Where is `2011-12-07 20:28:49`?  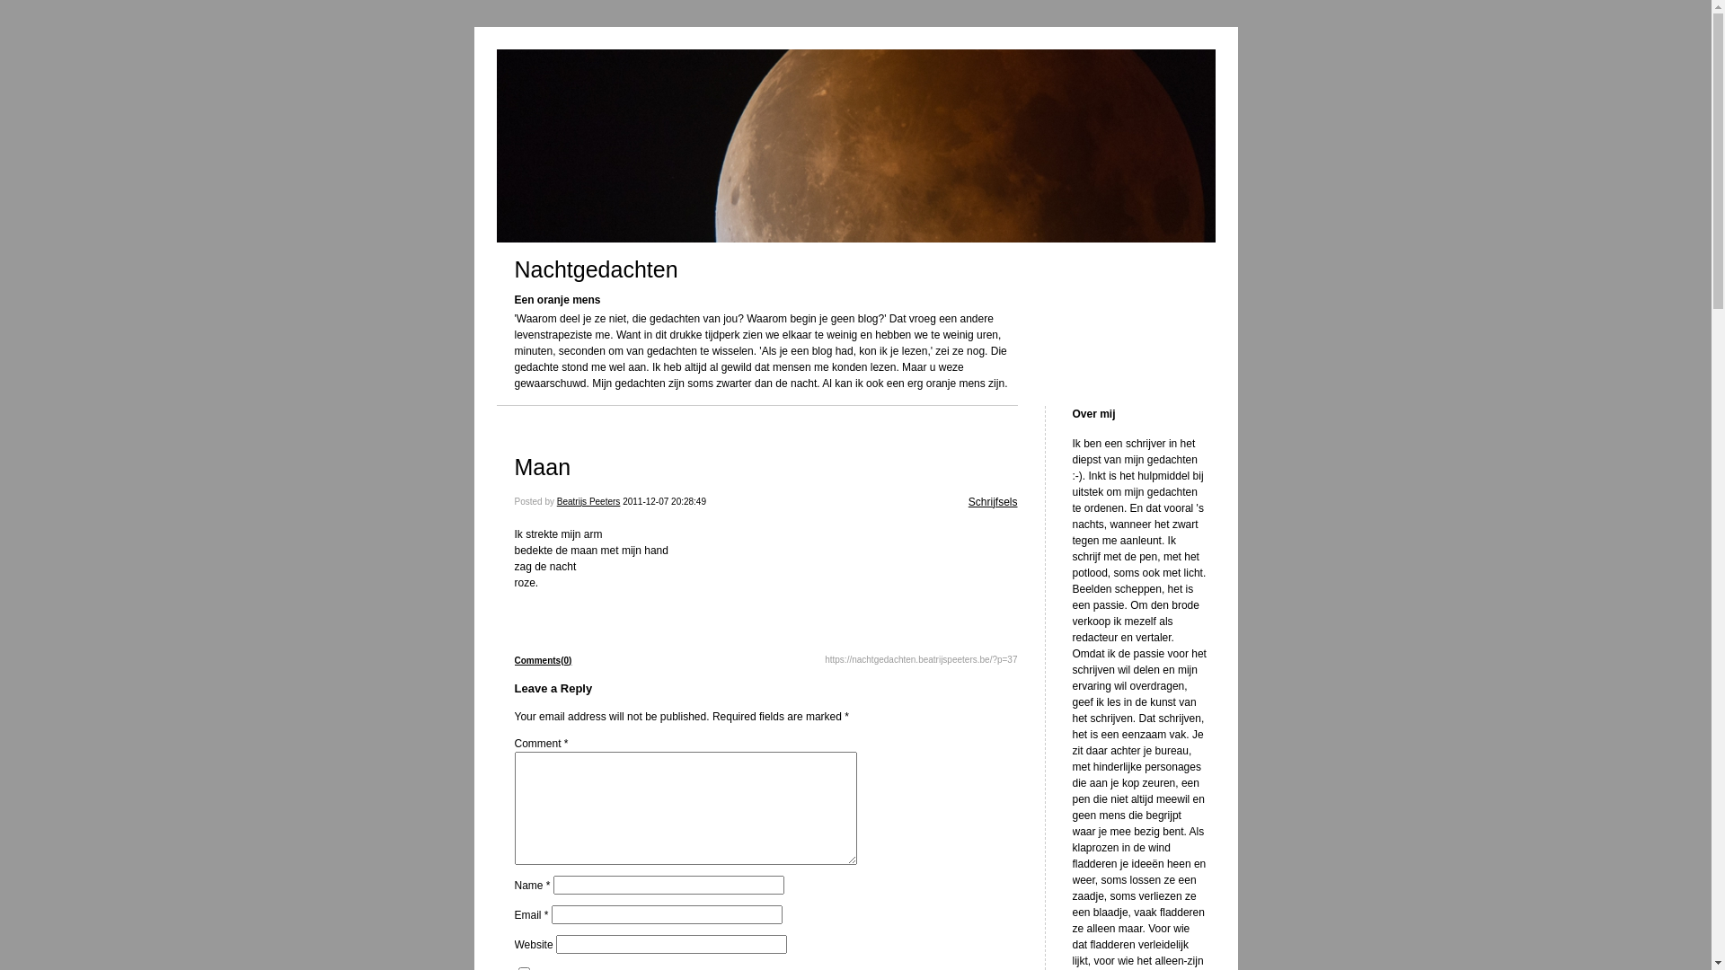 2011-12-07 20:28:49 is located at coordinates (665, 501).